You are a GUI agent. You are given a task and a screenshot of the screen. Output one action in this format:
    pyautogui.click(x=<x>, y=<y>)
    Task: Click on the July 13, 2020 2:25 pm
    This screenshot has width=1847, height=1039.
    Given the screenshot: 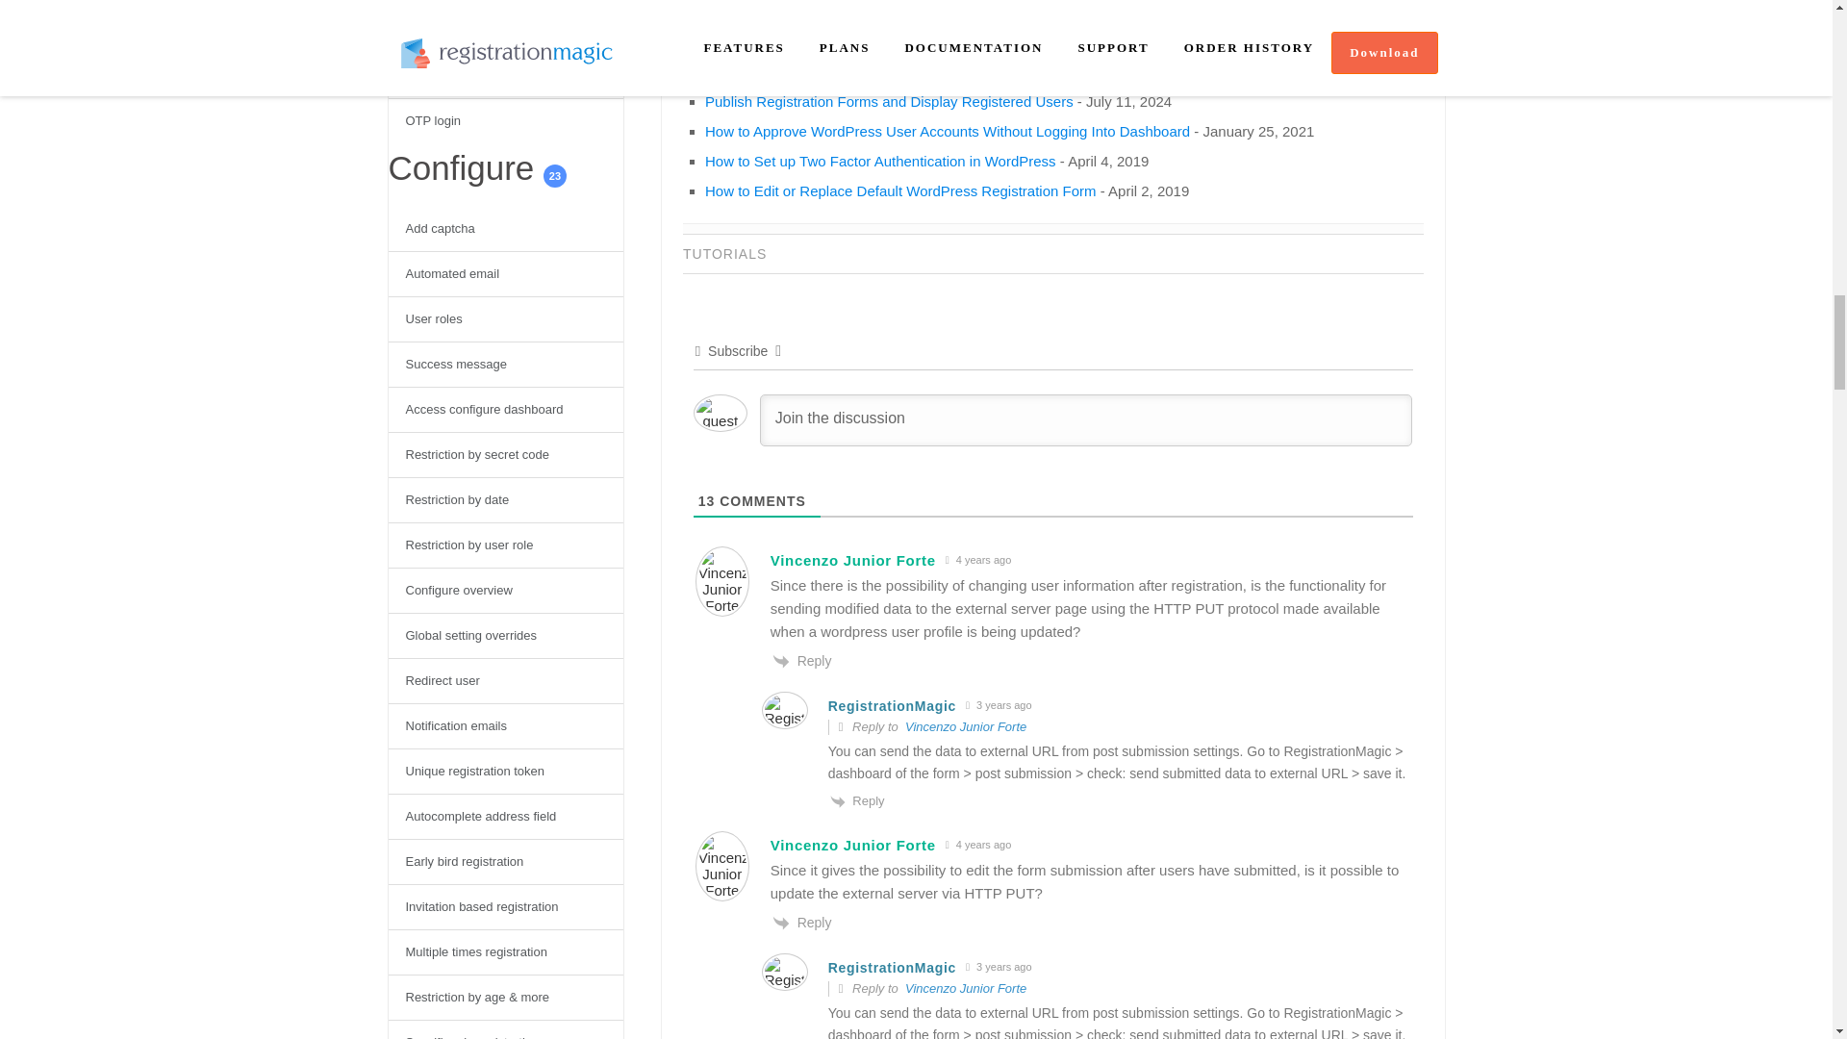 What is the action you would take?
    pyautogui.click(x=978, y=845)
    